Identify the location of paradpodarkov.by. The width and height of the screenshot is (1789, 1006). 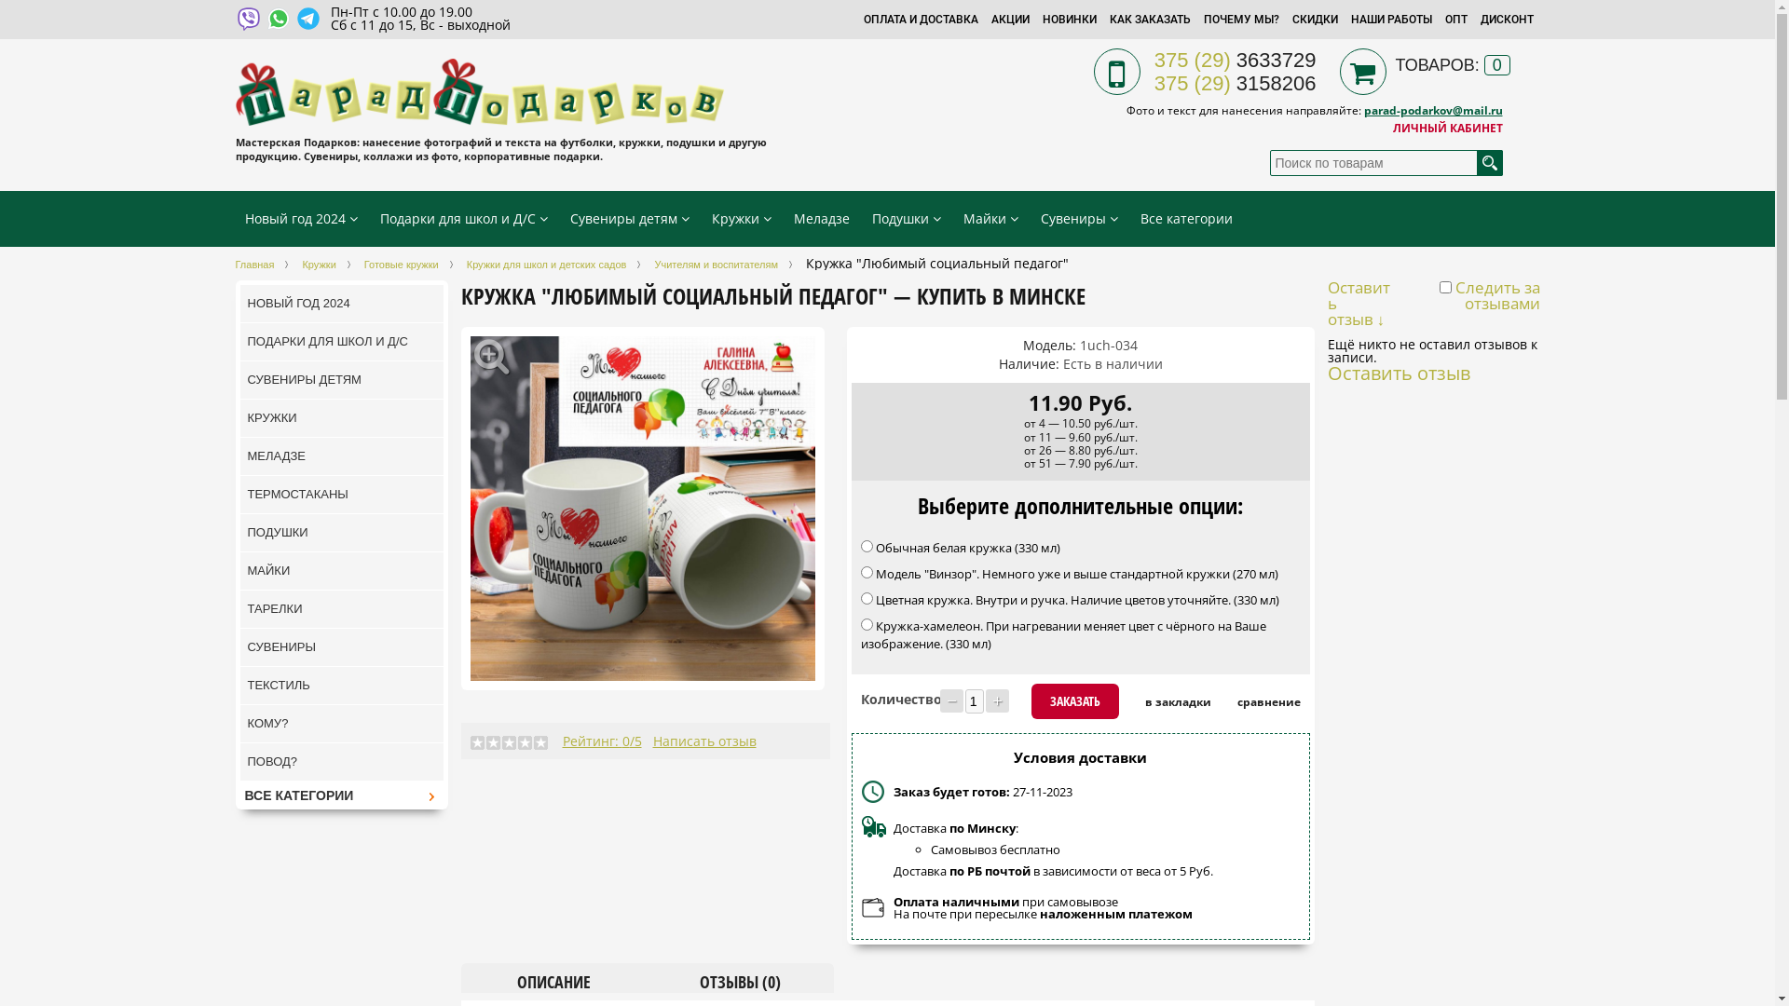
(479, 92).